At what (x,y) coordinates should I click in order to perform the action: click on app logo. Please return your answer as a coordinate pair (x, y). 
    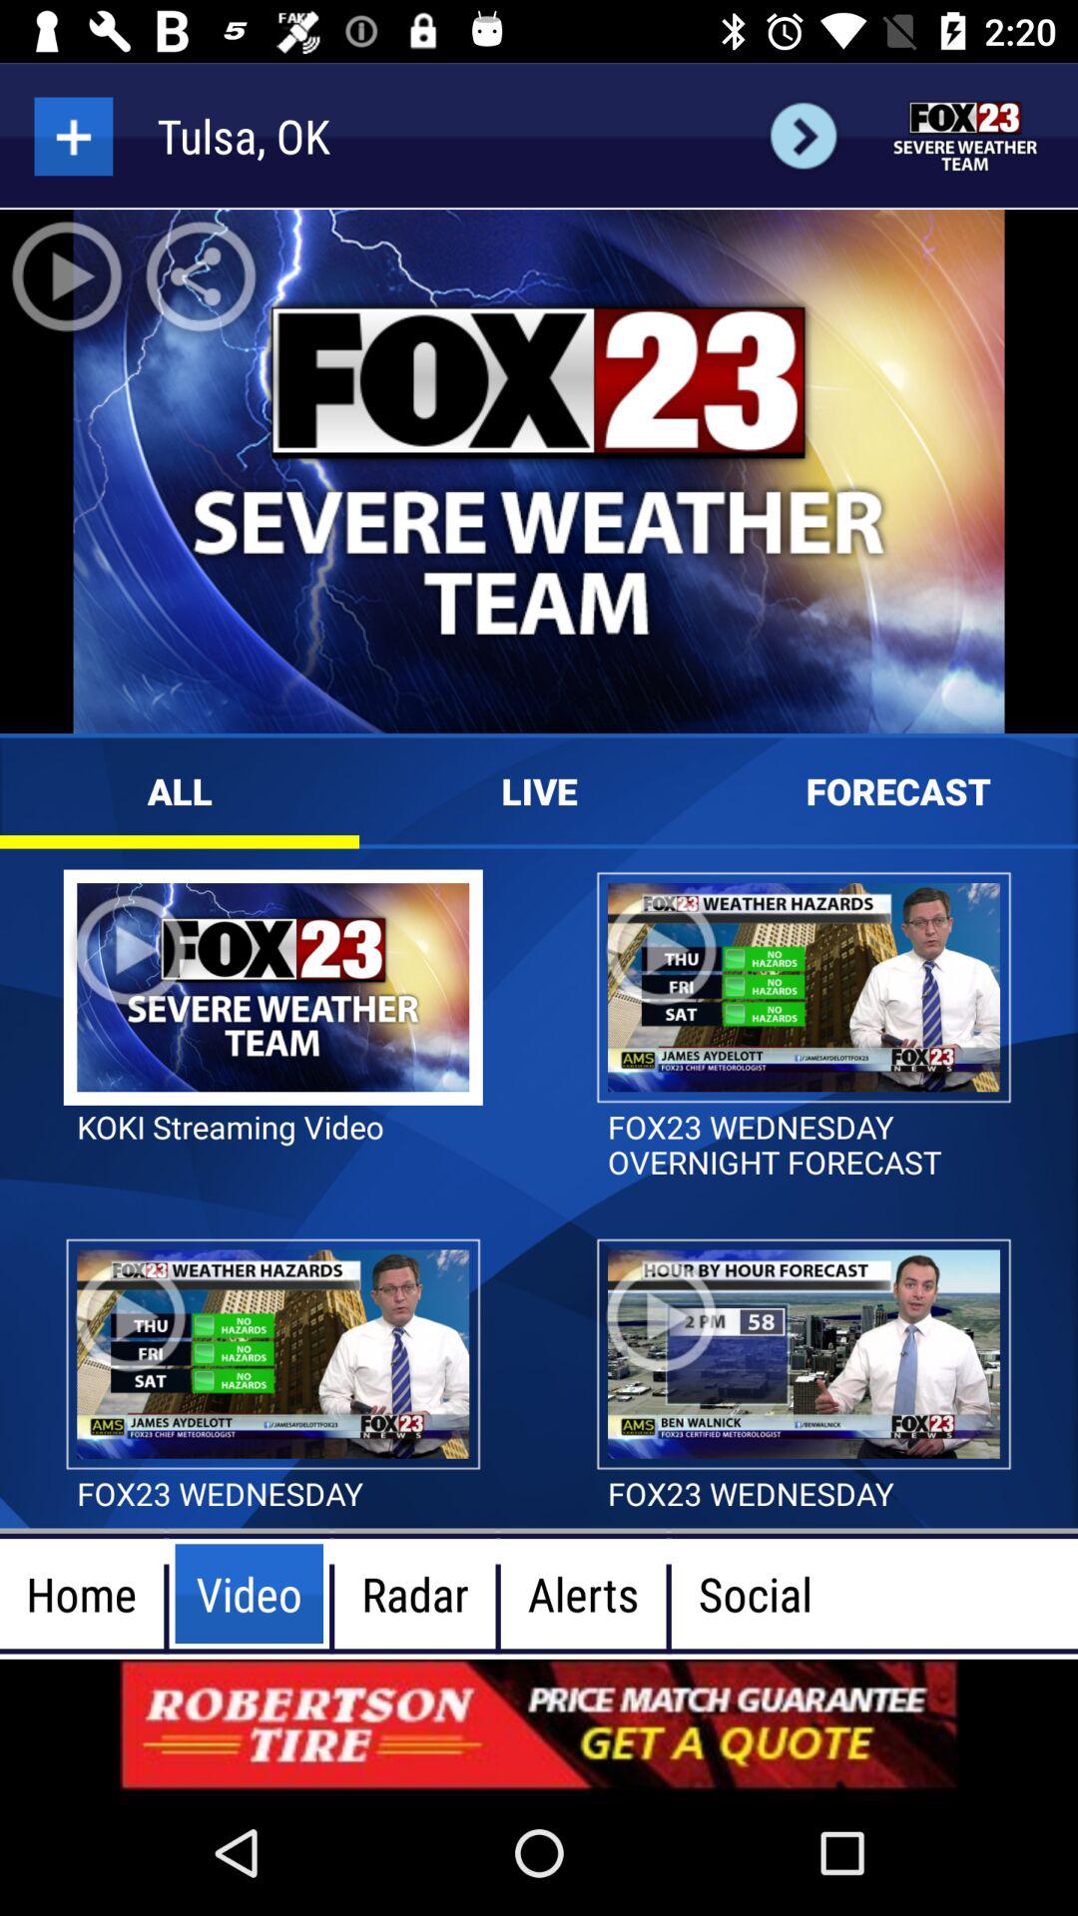
    Looking at the image, I should click on (966, 136).